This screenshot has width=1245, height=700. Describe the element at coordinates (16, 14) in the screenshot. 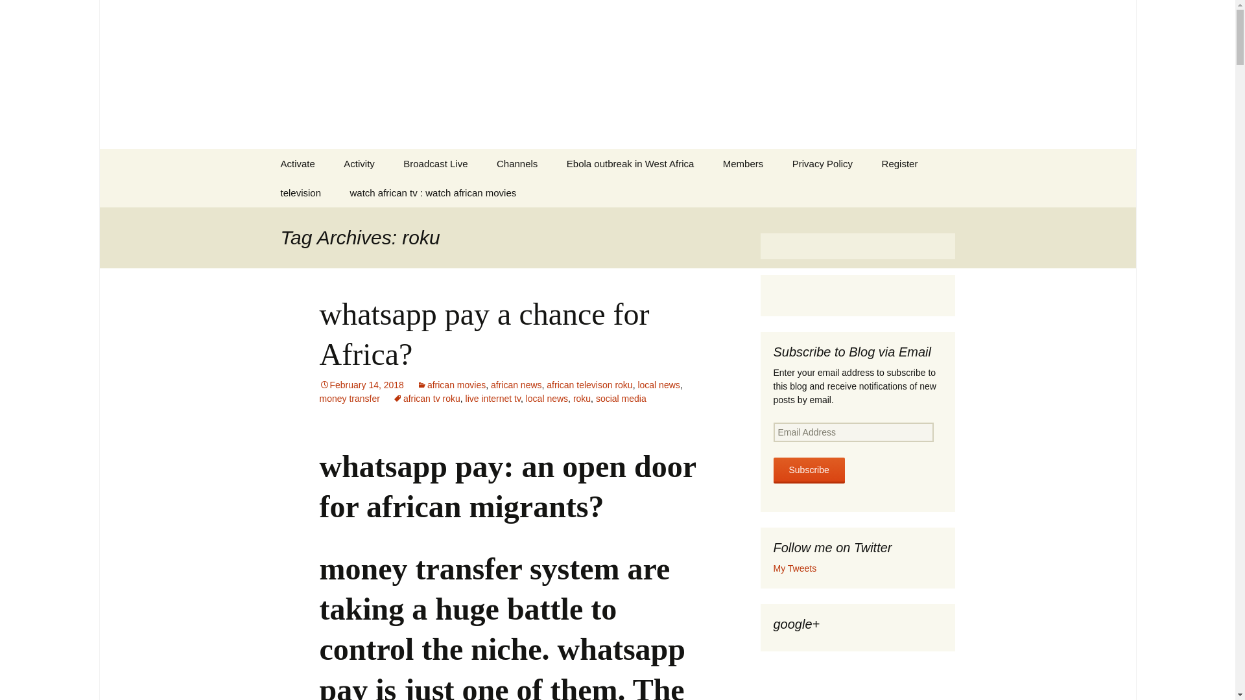

I see `Search` at that location.